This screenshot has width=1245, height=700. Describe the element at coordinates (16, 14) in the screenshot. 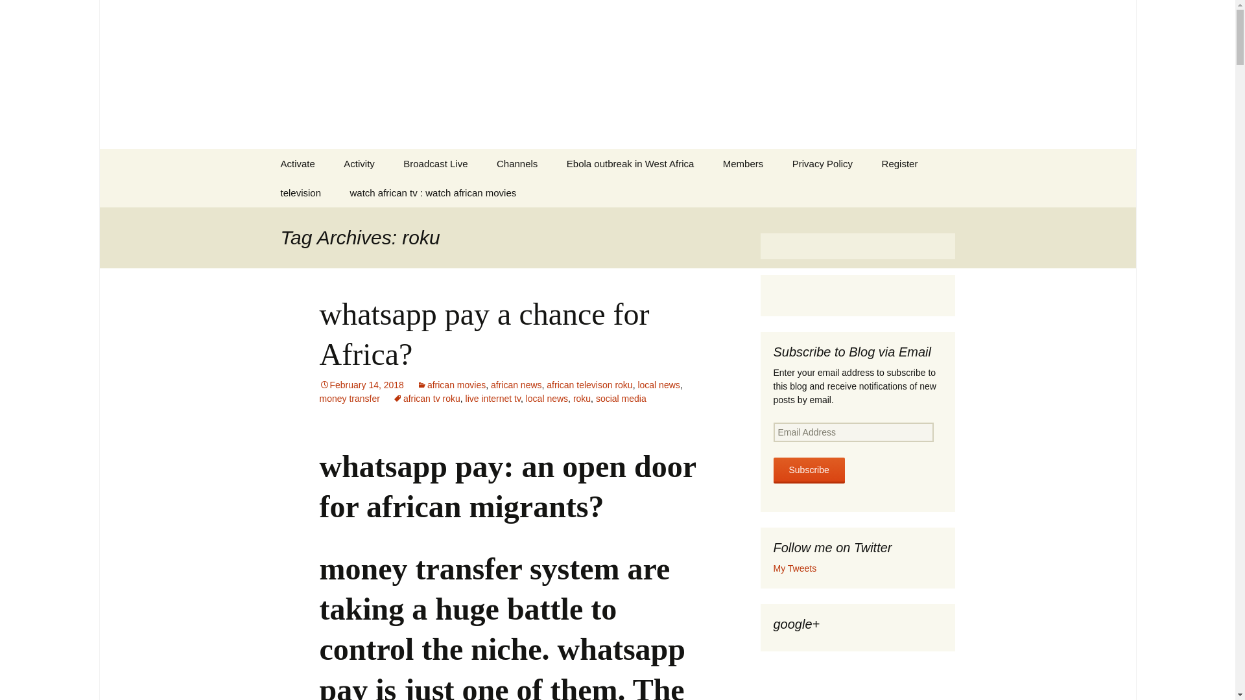

I see `Search` at that location.